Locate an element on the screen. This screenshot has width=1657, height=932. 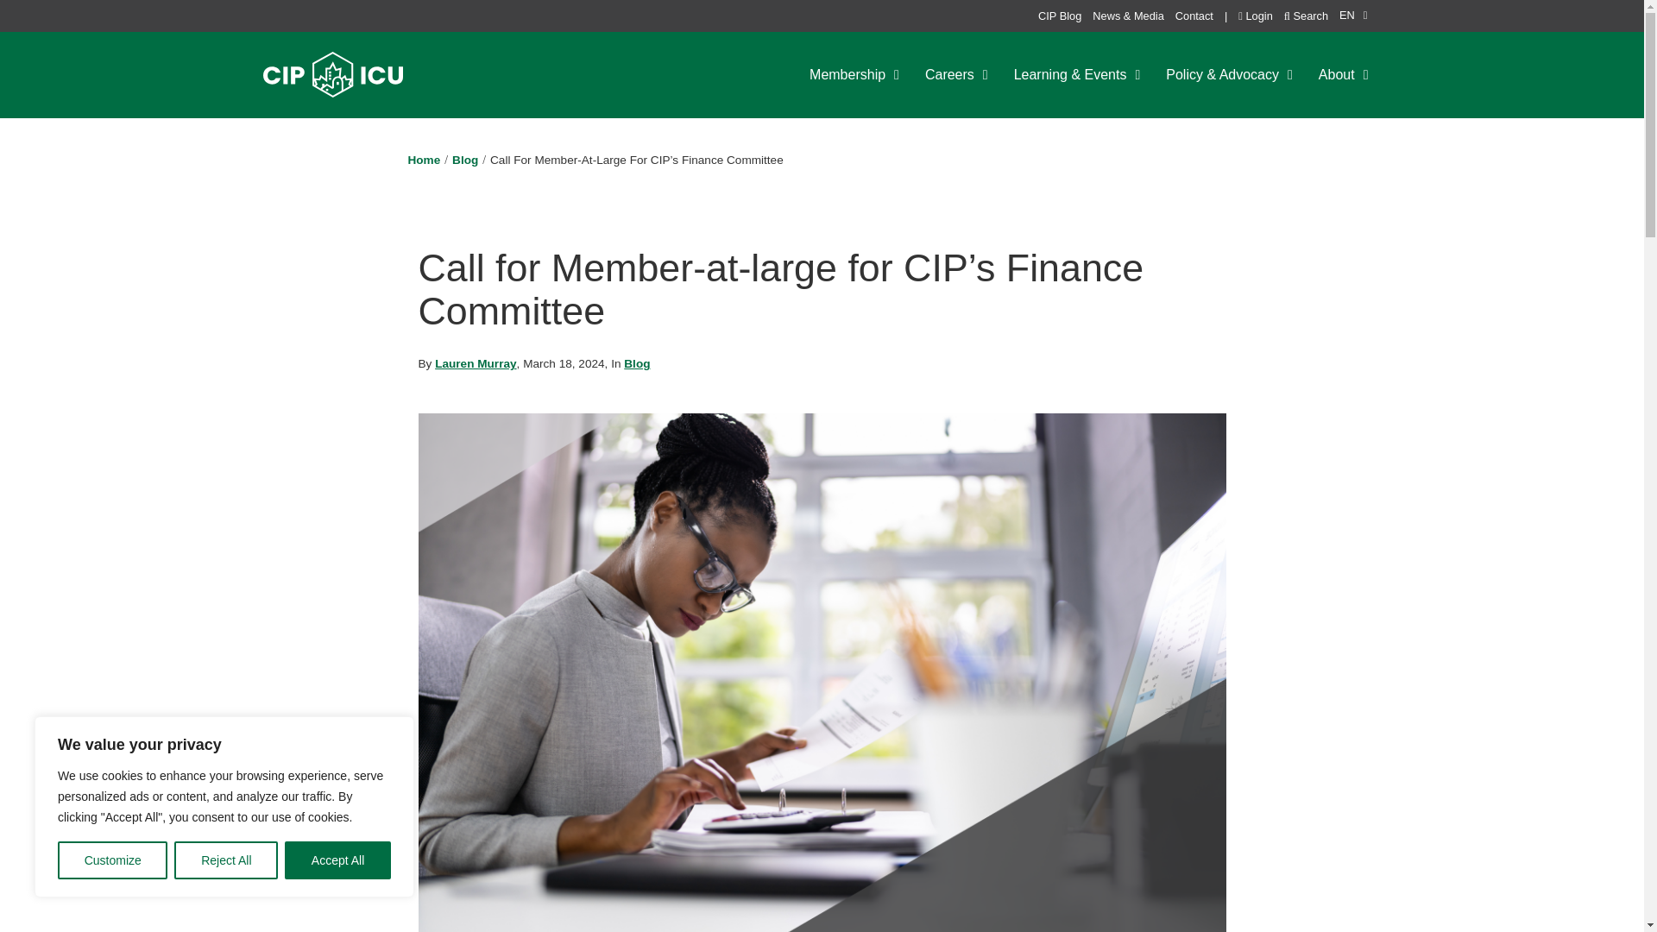
Login is located at coordinates (1255, 14).